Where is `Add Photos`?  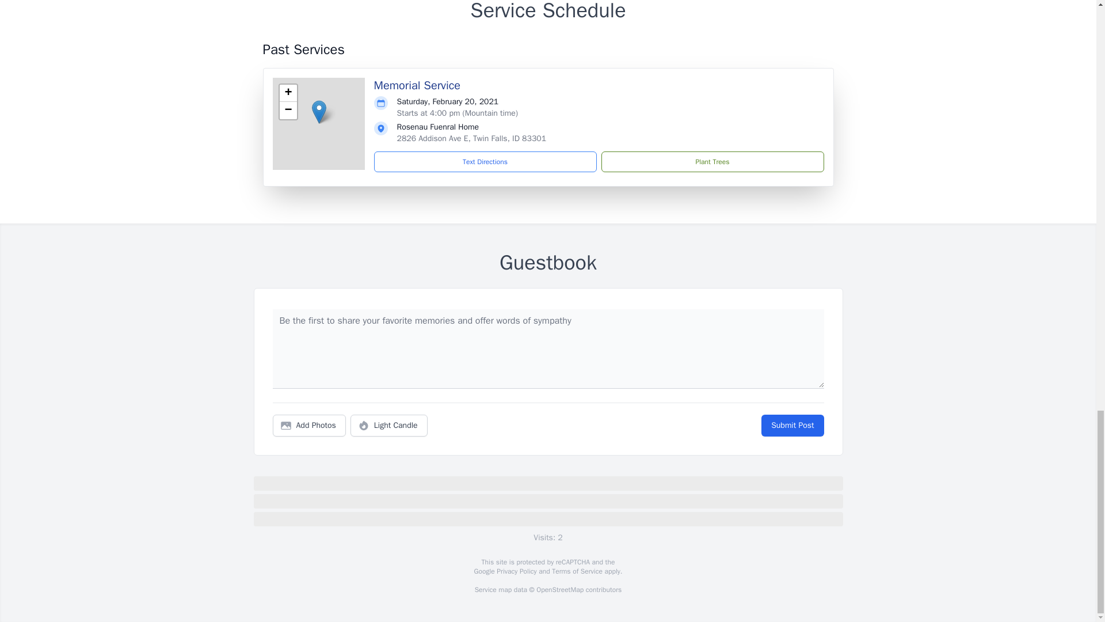 Add Photos is located at coordinates (309, 426).